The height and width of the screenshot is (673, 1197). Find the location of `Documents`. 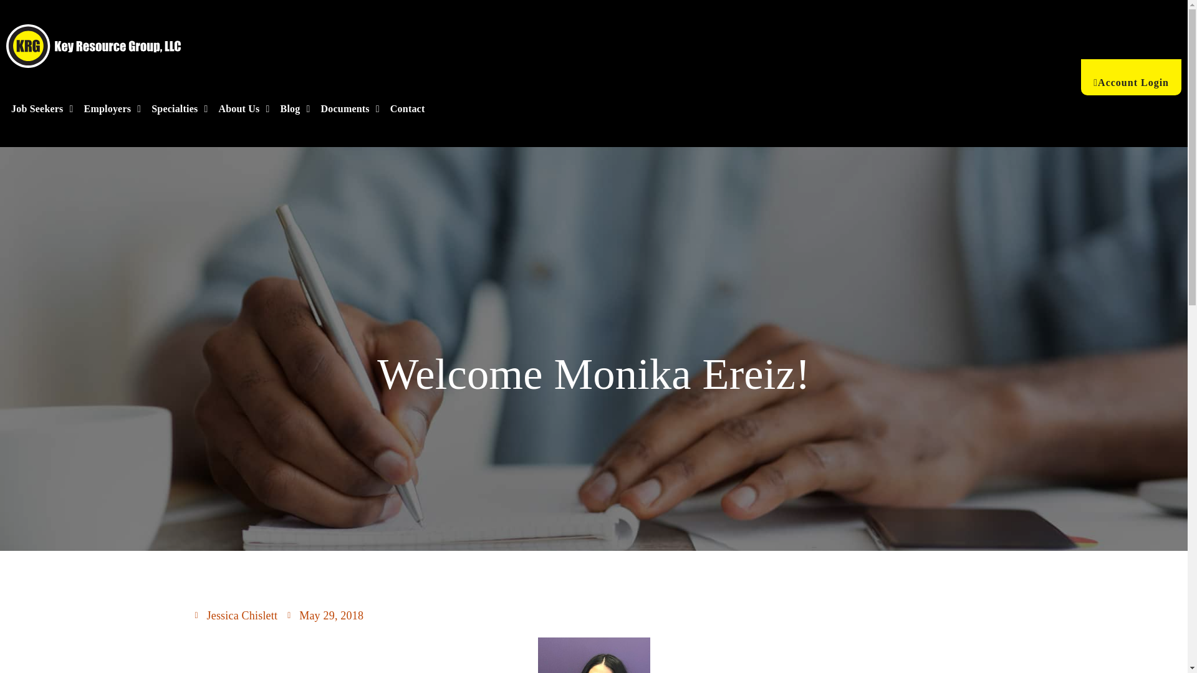

Documents is located at coordinates (350, 108).